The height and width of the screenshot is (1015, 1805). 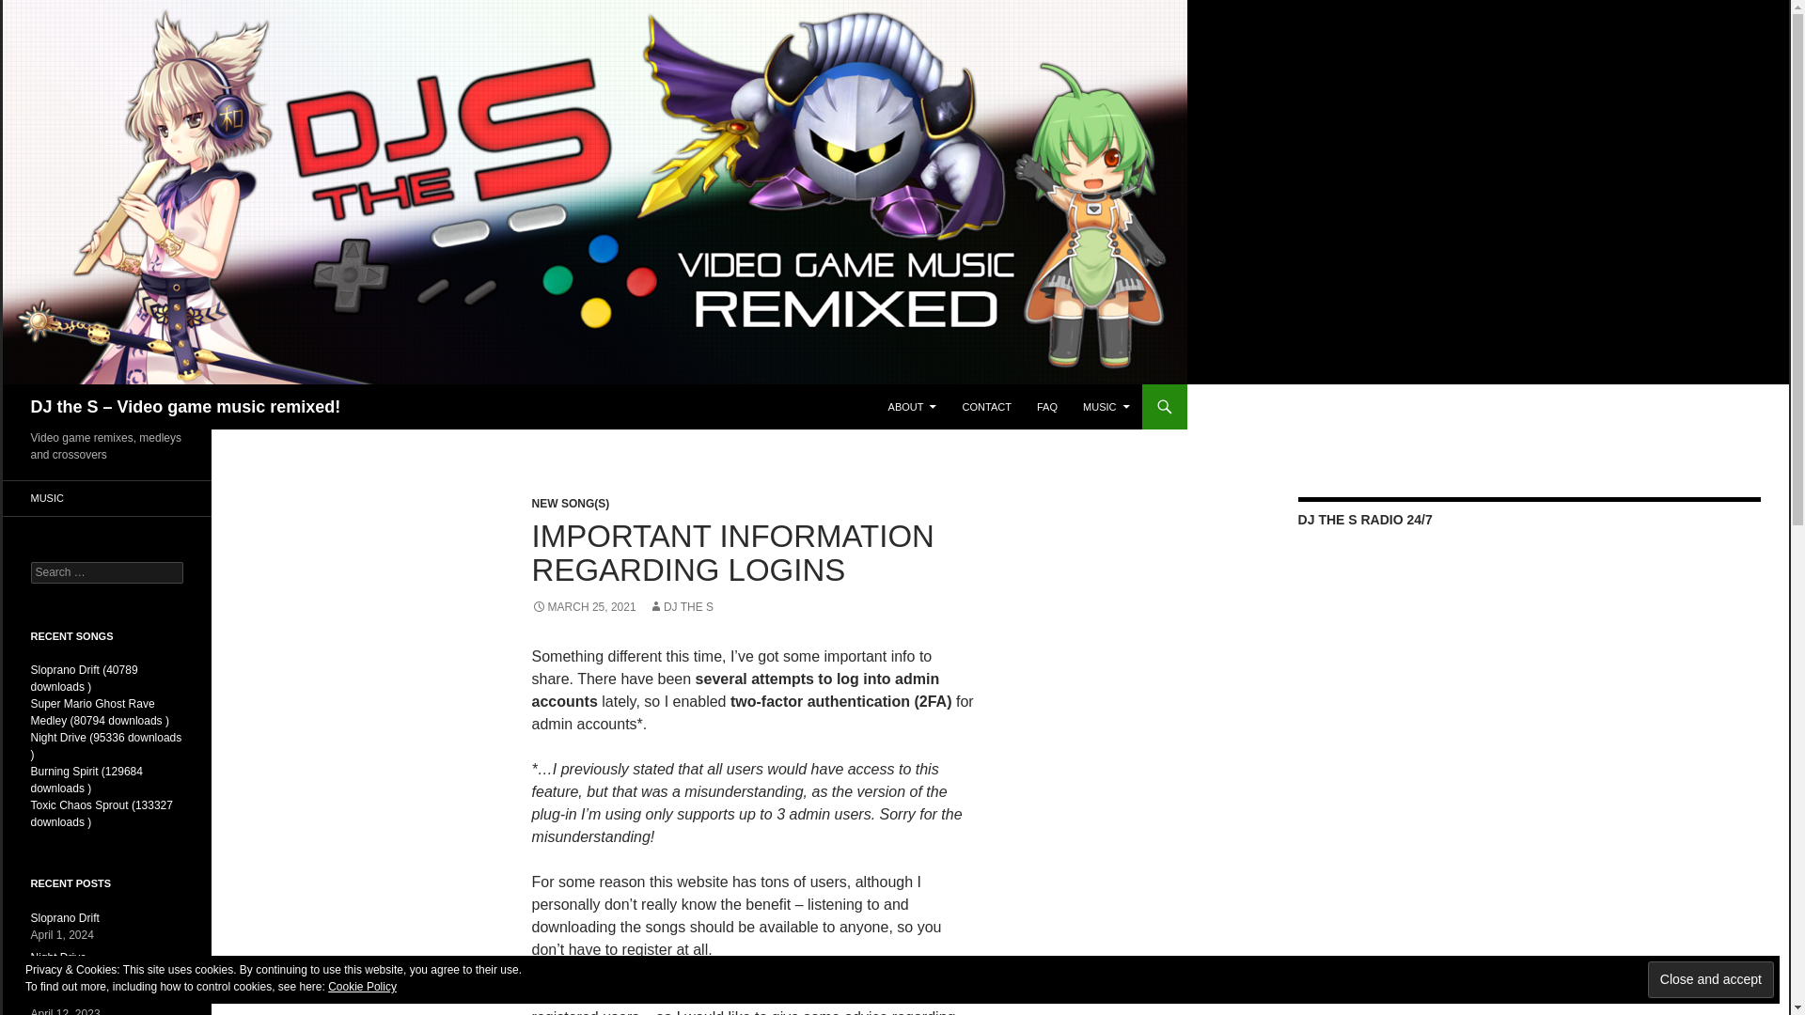 I want to click on DJ THE S, so click(x=681, y=607).